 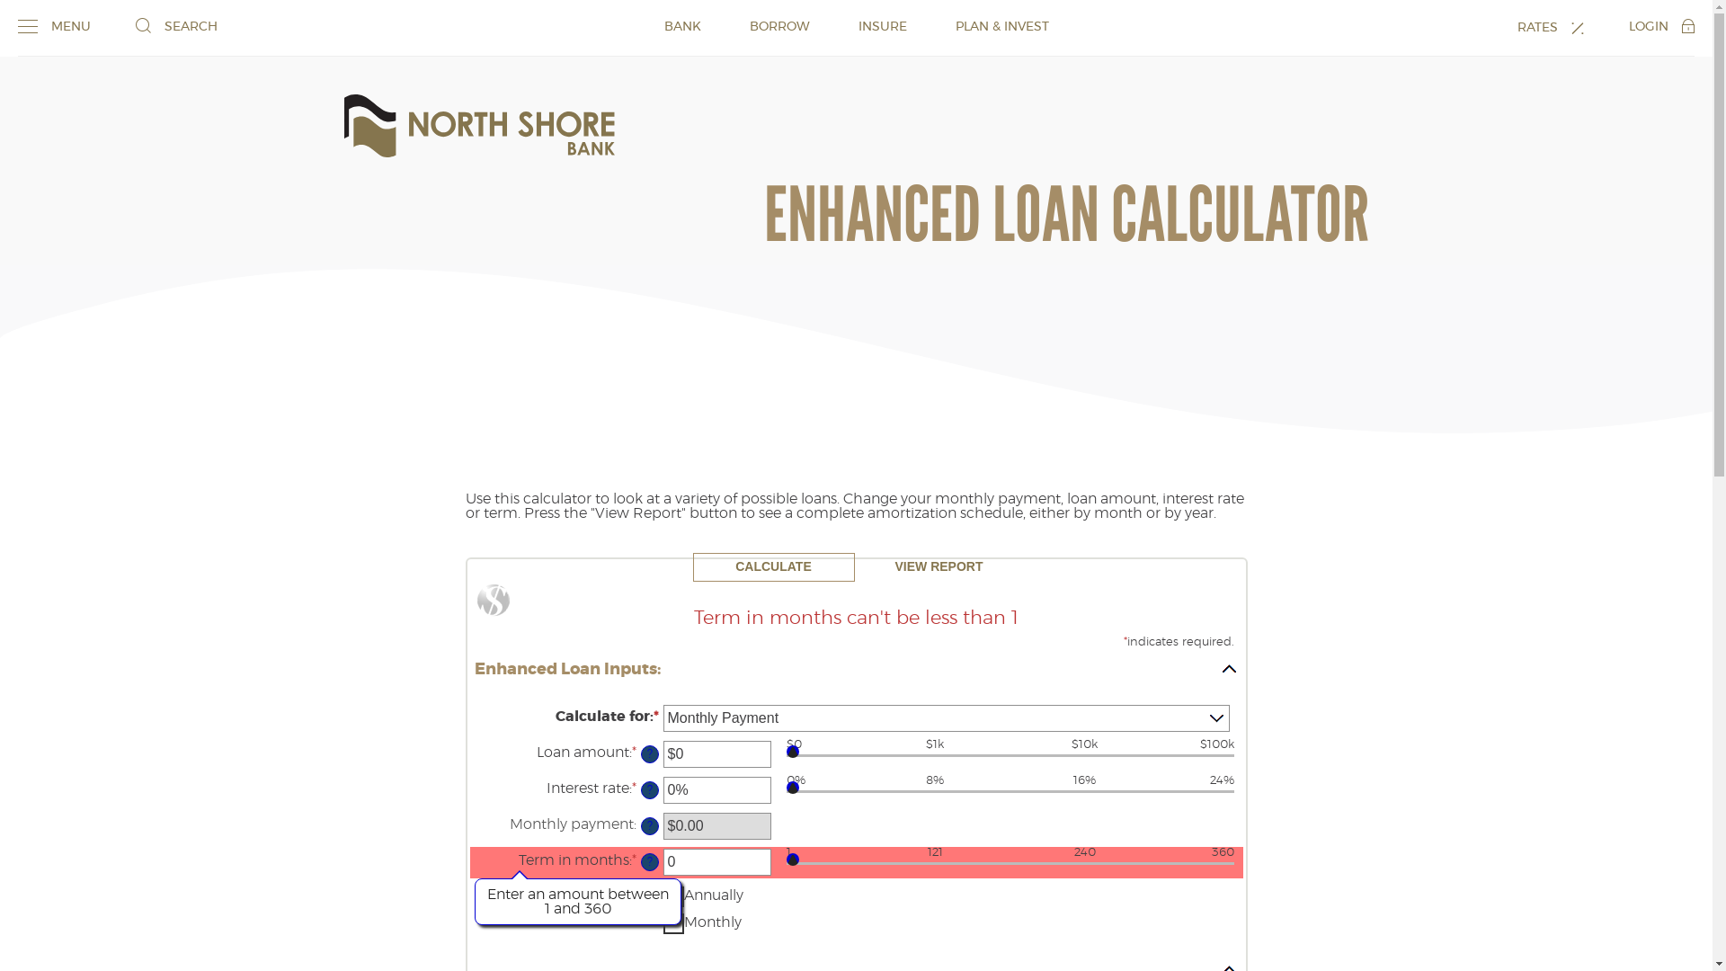 I want to click on North Shore Bank of Commerce, Duluth, MN, so click(x=478, y=126).